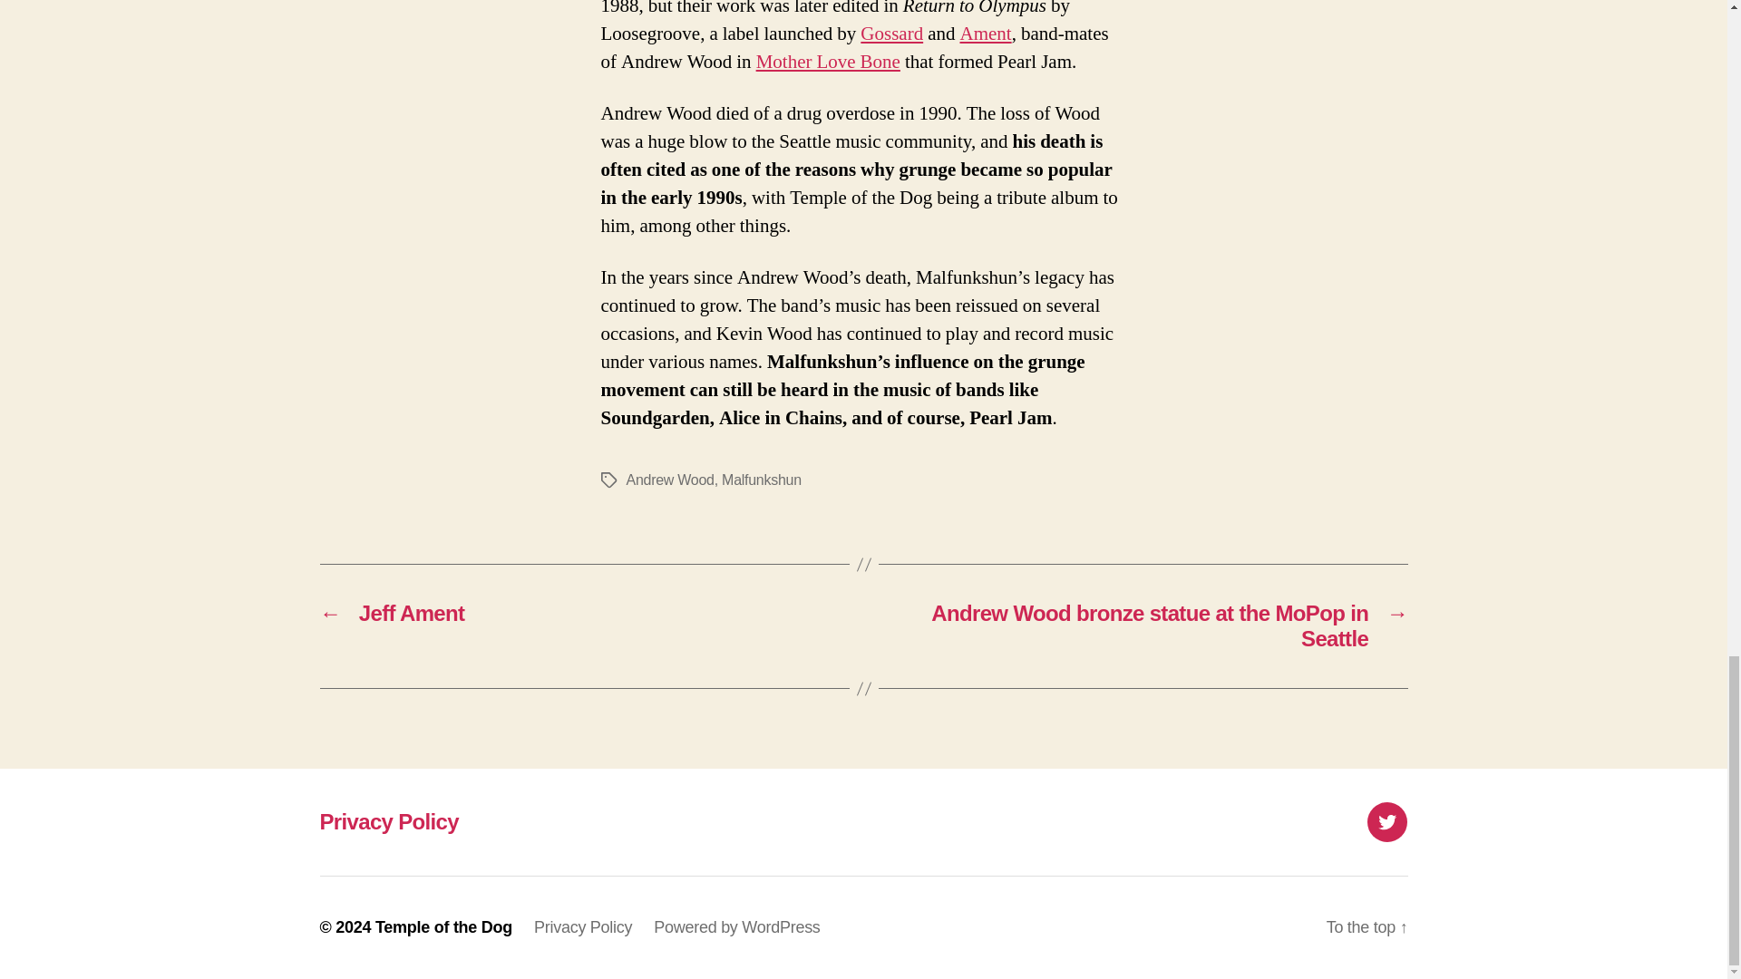 Image resolution: width=1741 pixels, height=979 pixels. What do you see at coordinates (762, 479) in the screenshot?
I see `Malfunkshun` at bounding box center [762, 479].